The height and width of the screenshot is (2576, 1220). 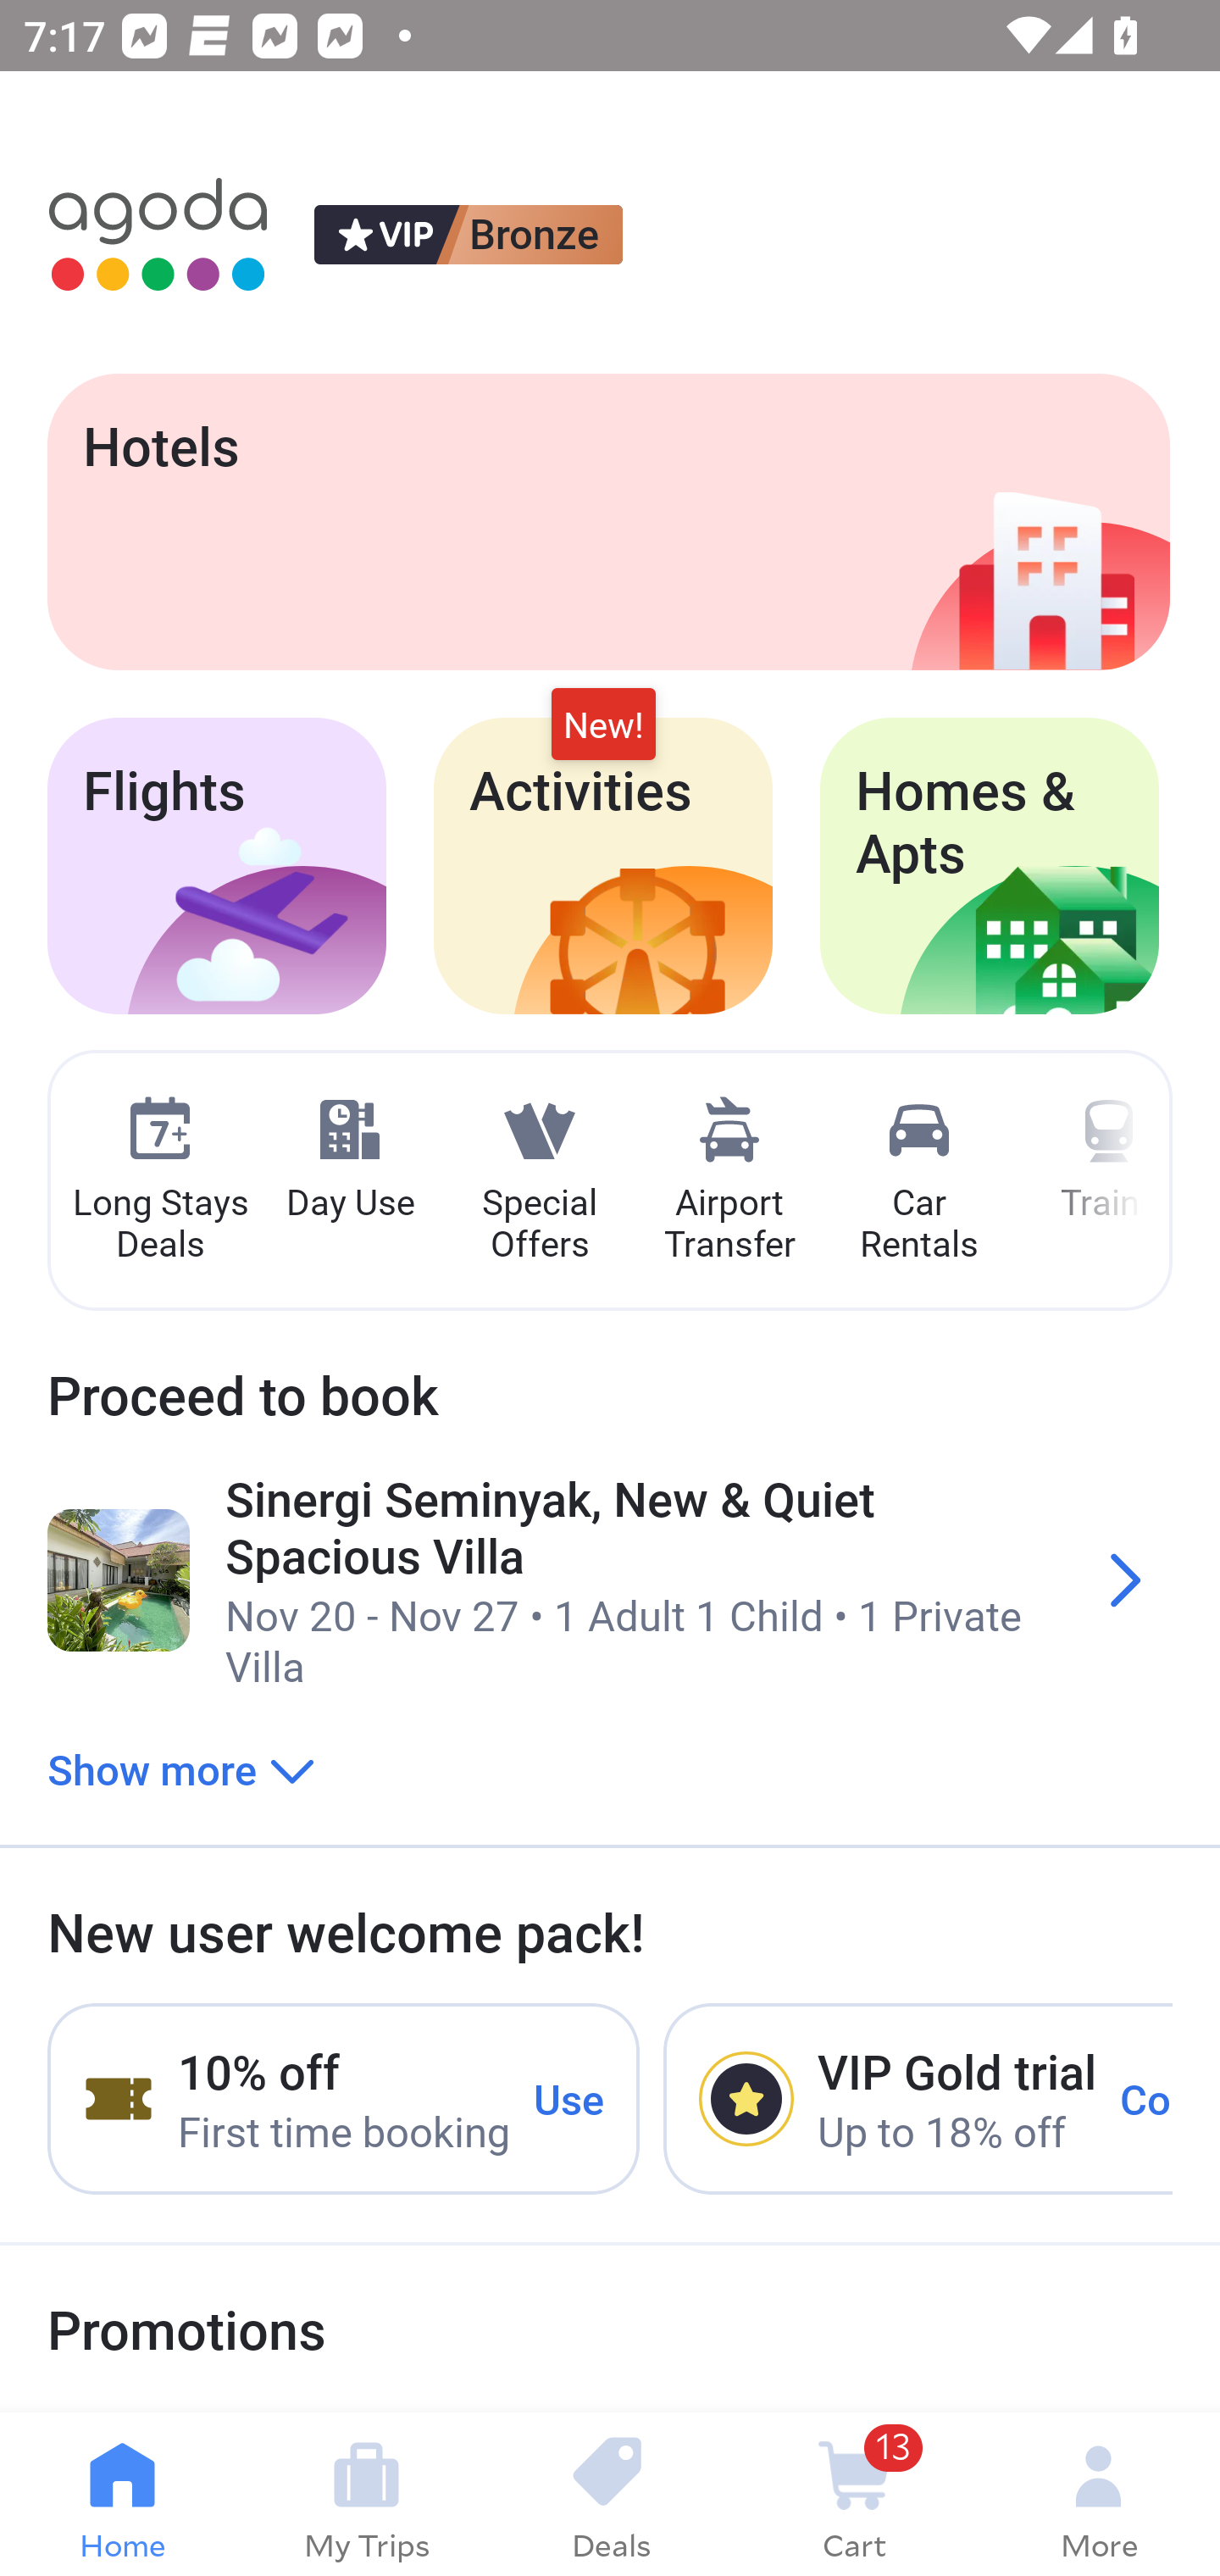 What do you see at coordinates (608, 521) in the screenshot?
I see `Hotels` at bounding box center [608, 521].